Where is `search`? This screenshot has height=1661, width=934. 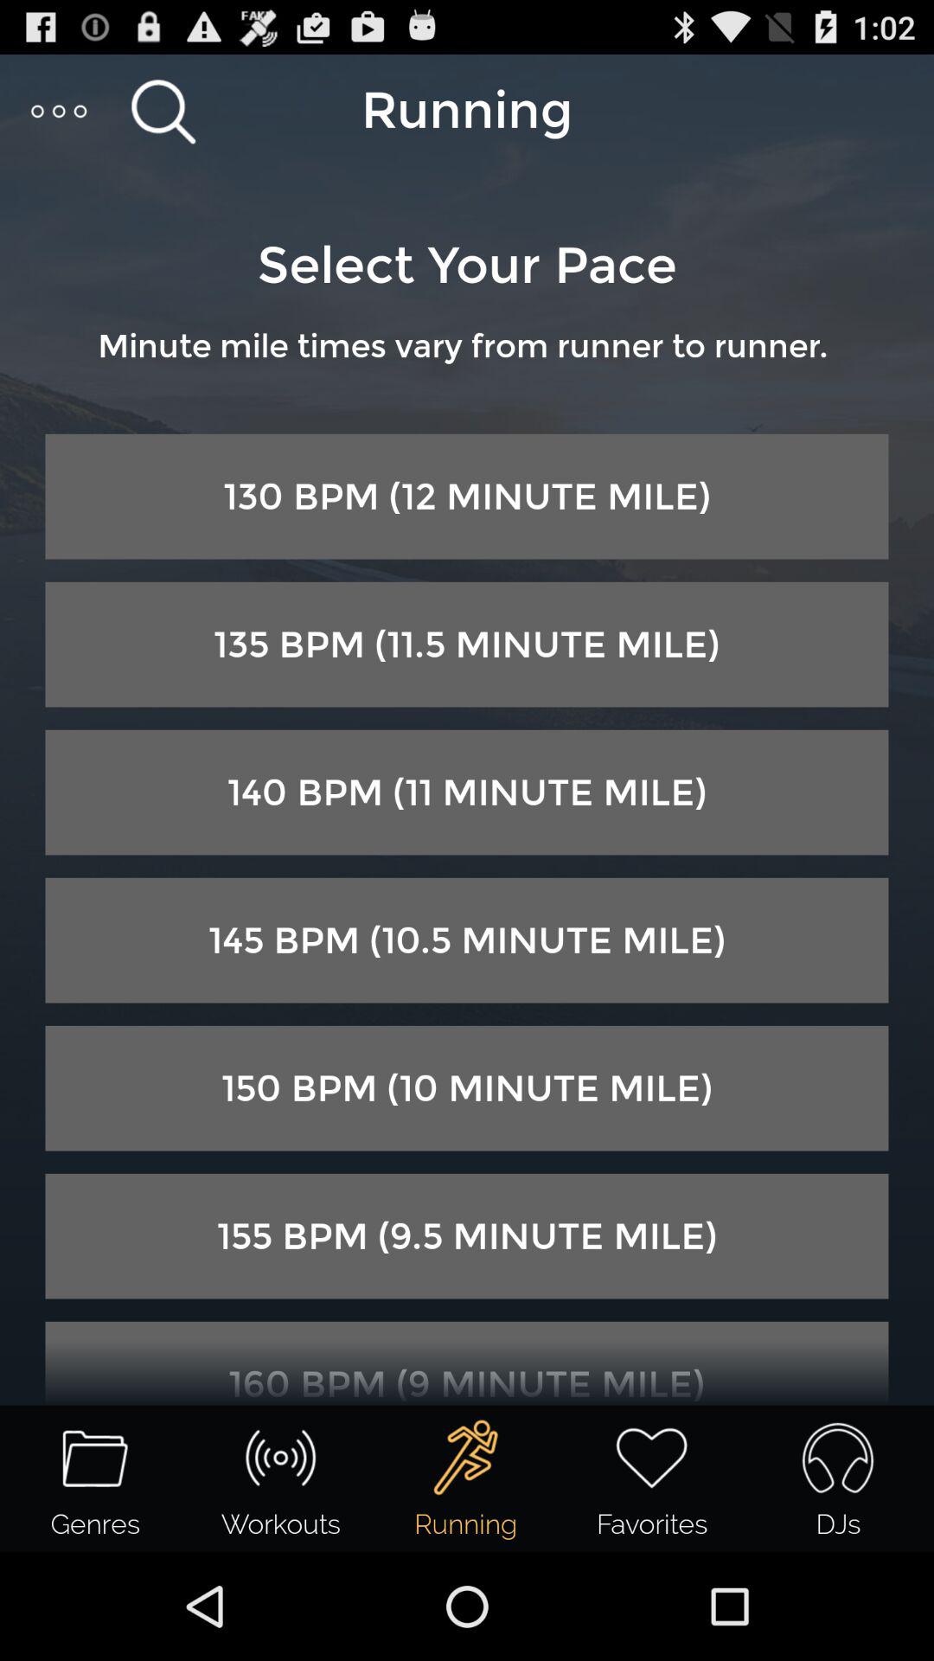
search is located at coordinates (163, 111).